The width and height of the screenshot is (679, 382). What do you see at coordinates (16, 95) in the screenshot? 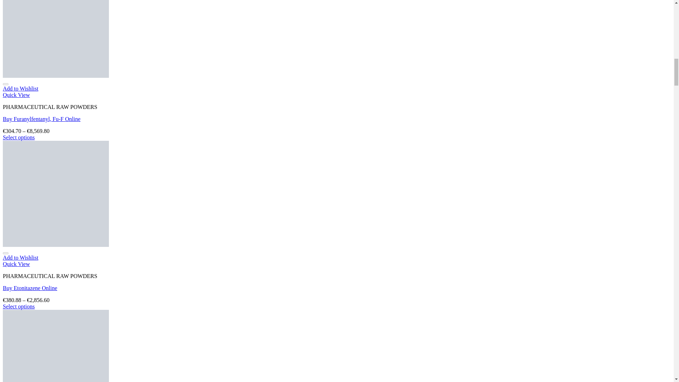
I see `Quick View` at bounding box center [16, 95].